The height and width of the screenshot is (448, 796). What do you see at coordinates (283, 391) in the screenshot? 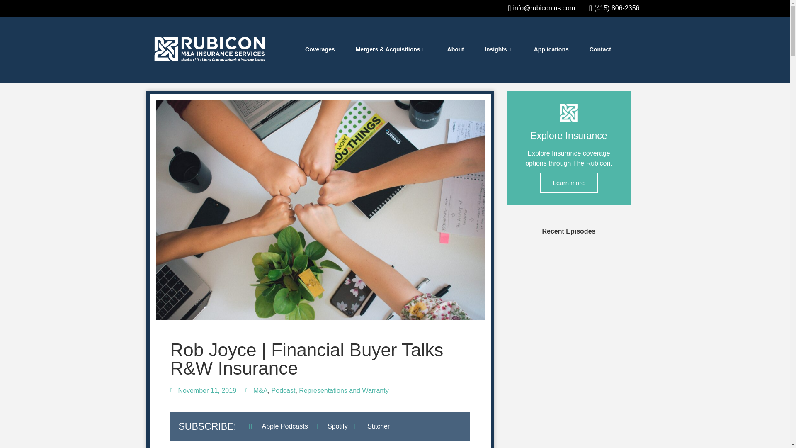
I see `Podcast` at bounding box center [283, 391].